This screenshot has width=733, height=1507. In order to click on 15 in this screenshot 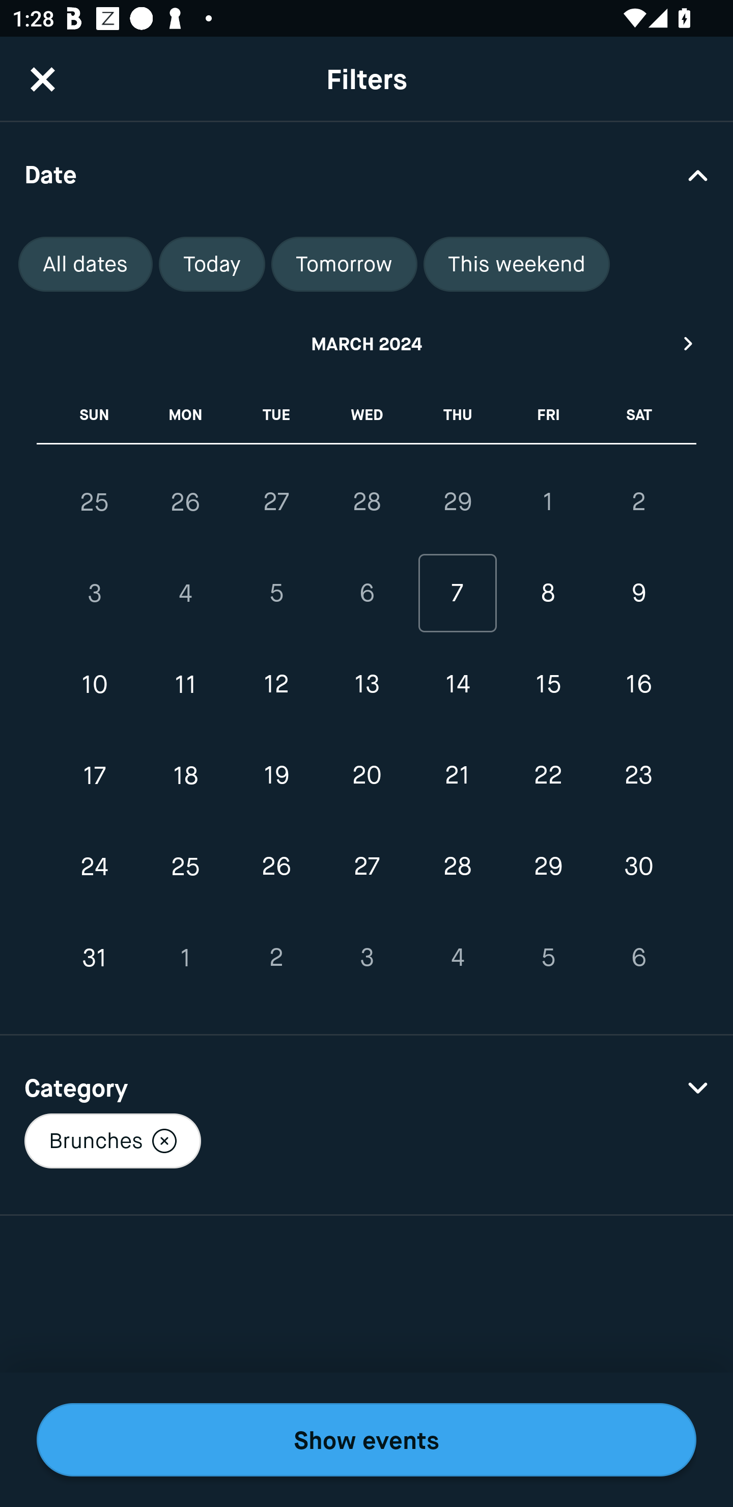, I will do `click(548, 684)`.